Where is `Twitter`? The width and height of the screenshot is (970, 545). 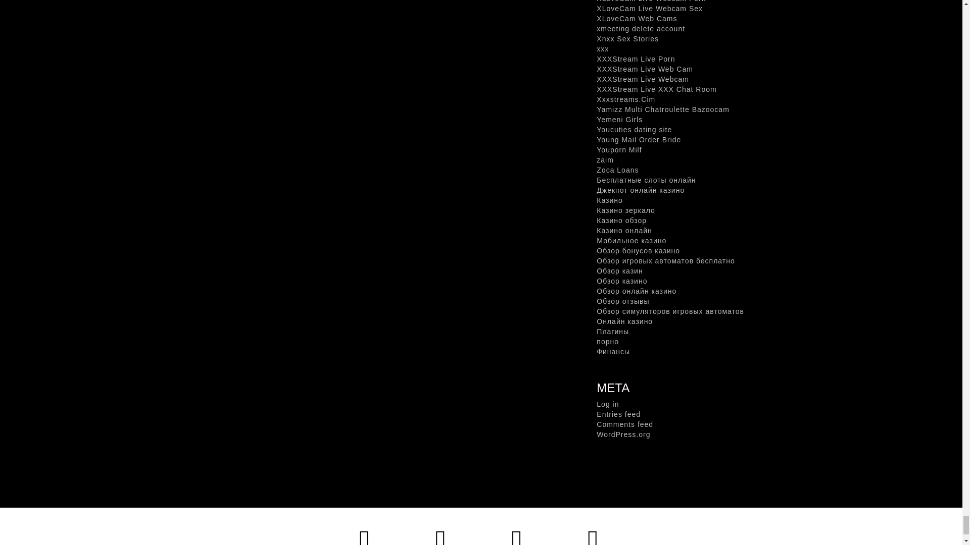
Twitter is located at coordinates (364, 528).